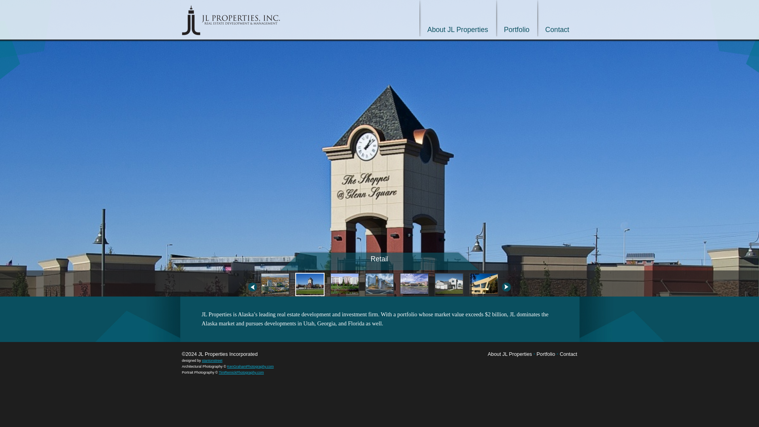 The image size is (759, 427). Describe the element at coordinates (557, 18) in the screenshot. I see `Contact` at that location.